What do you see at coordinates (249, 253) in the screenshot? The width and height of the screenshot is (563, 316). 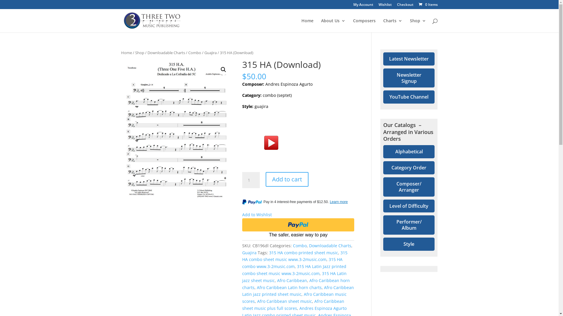 I see `Guajira` at bounding box center [249, 253].